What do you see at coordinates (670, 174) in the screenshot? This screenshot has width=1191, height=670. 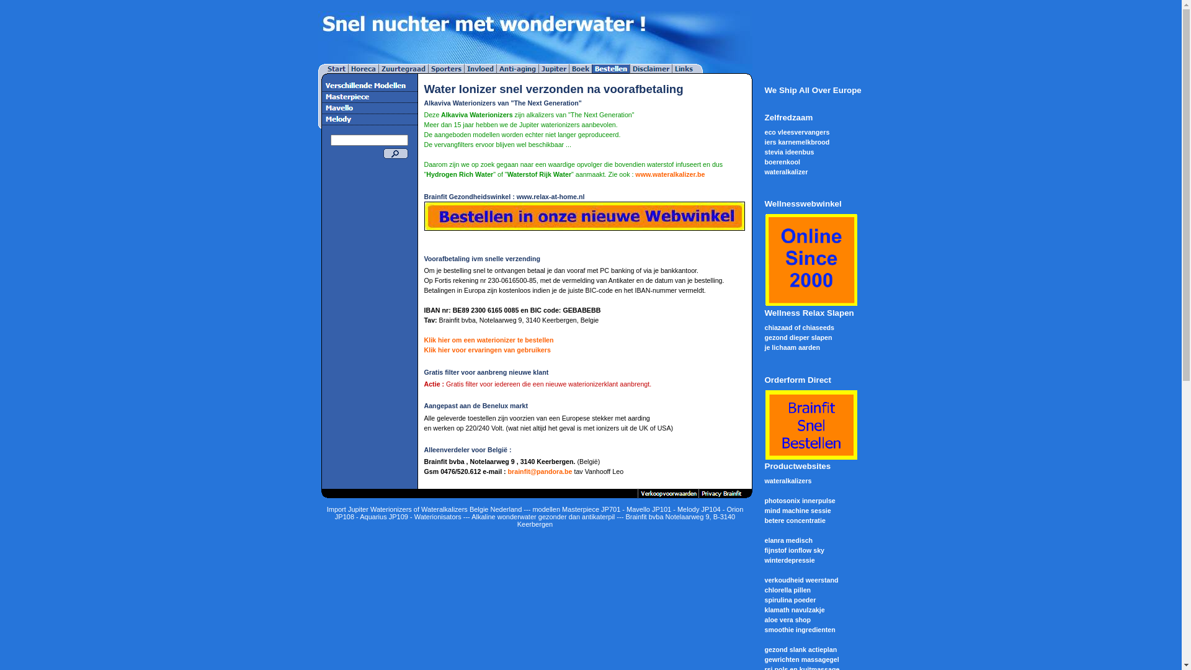 I see `www.wateralkalizer.be` at bounding box center [670, 174].